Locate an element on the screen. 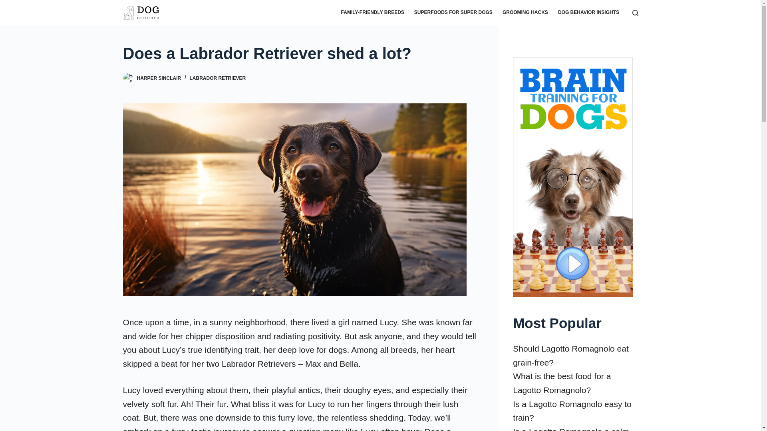  GROOMING HACKS is located at coordinates (525, 13).